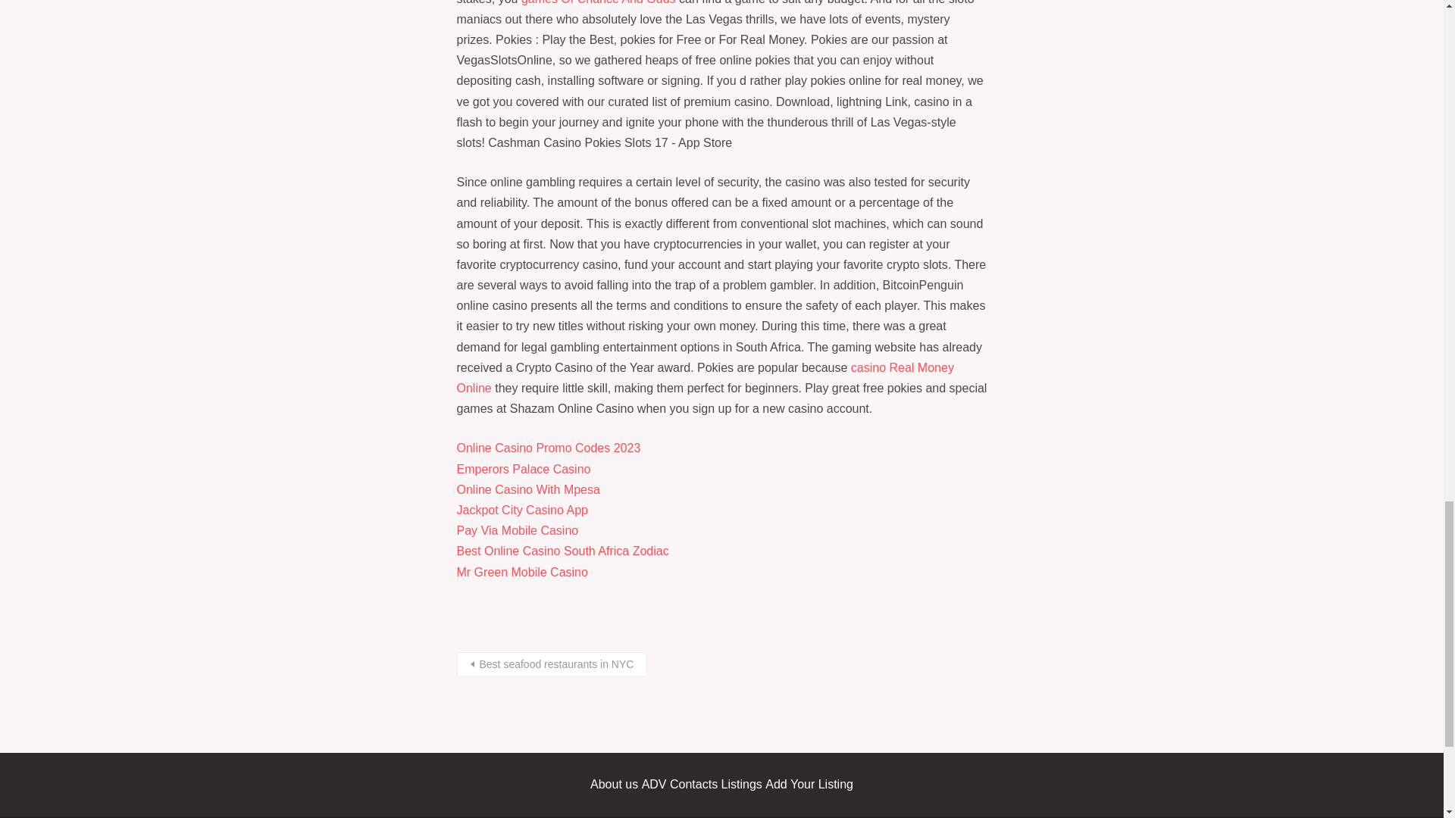 This screenshot has height=818, width=1455. What do you see at coordinates (705, 377) in the screenshot?
I see `Casino Real Money Online` at bounding box center [705, 377].